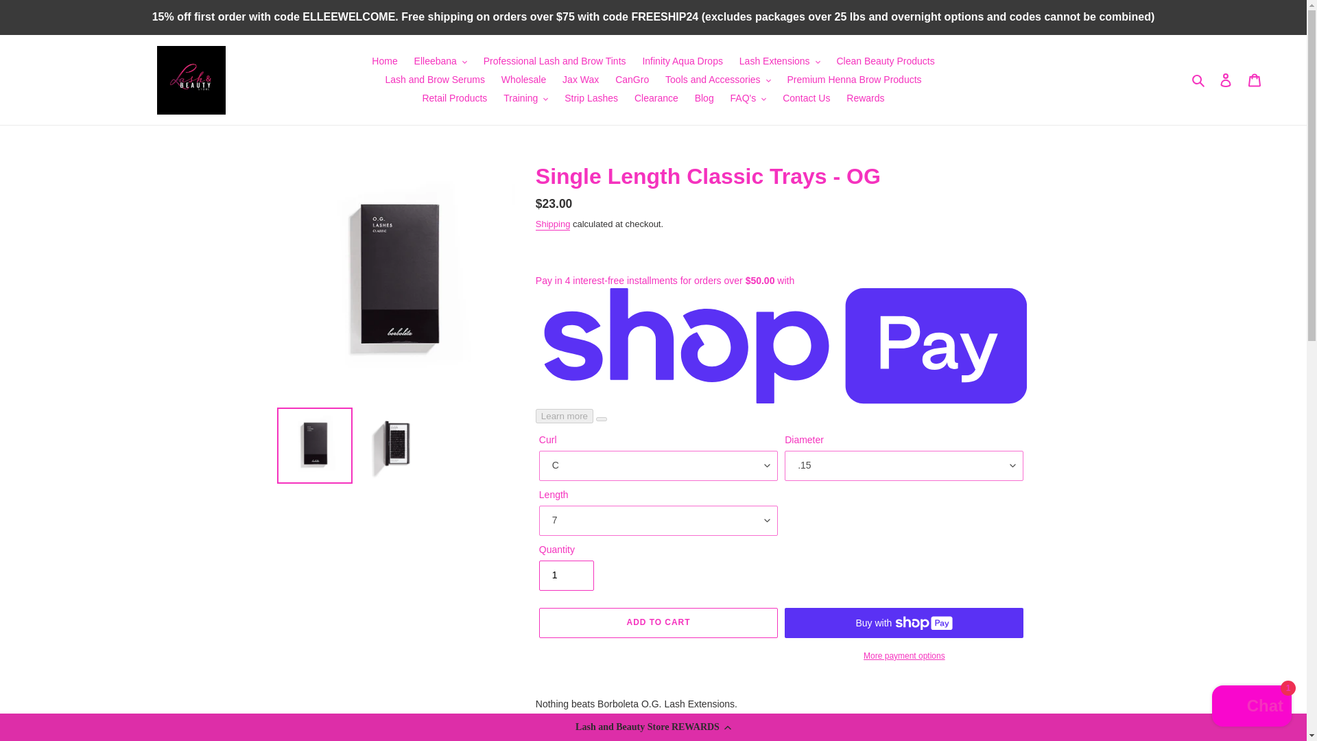 The image size is (1317, 741). What do you see at coordinates (885, 60) in the screenshot?
I see `Clean Beauty Products` at bounding box center [885, 60].